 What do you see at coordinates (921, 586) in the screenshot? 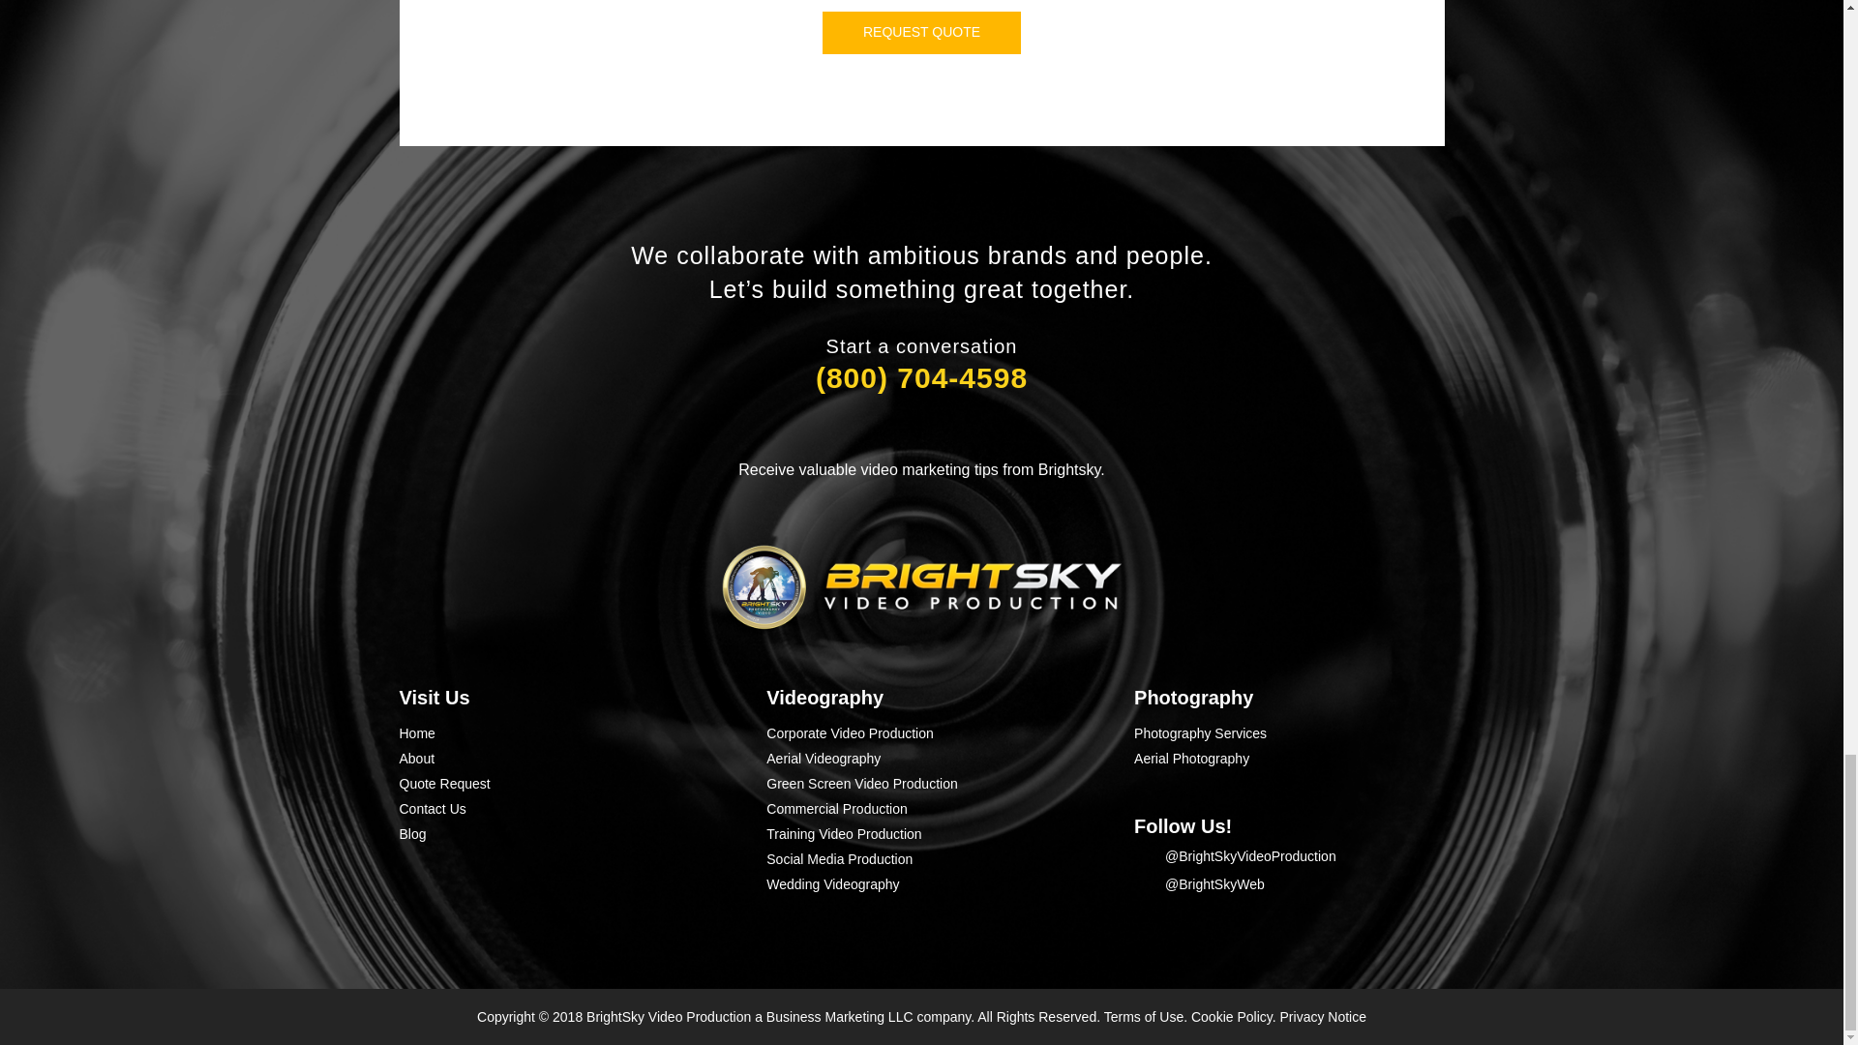
I see `logo-footer-bsvp` at bounding box center [921, 586].